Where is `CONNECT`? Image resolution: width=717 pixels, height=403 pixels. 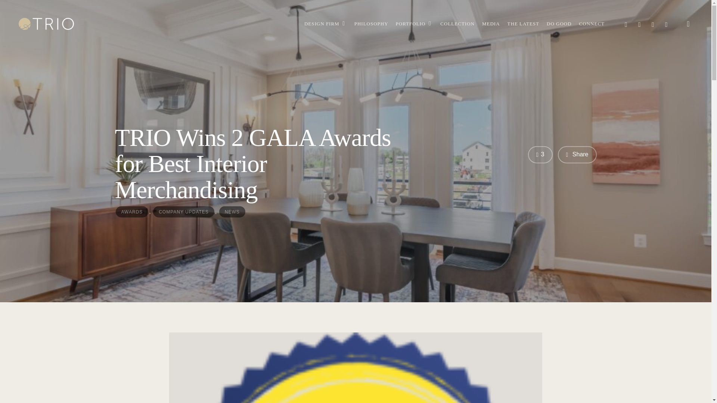
CONNECT is located at coordinates (592, 24).